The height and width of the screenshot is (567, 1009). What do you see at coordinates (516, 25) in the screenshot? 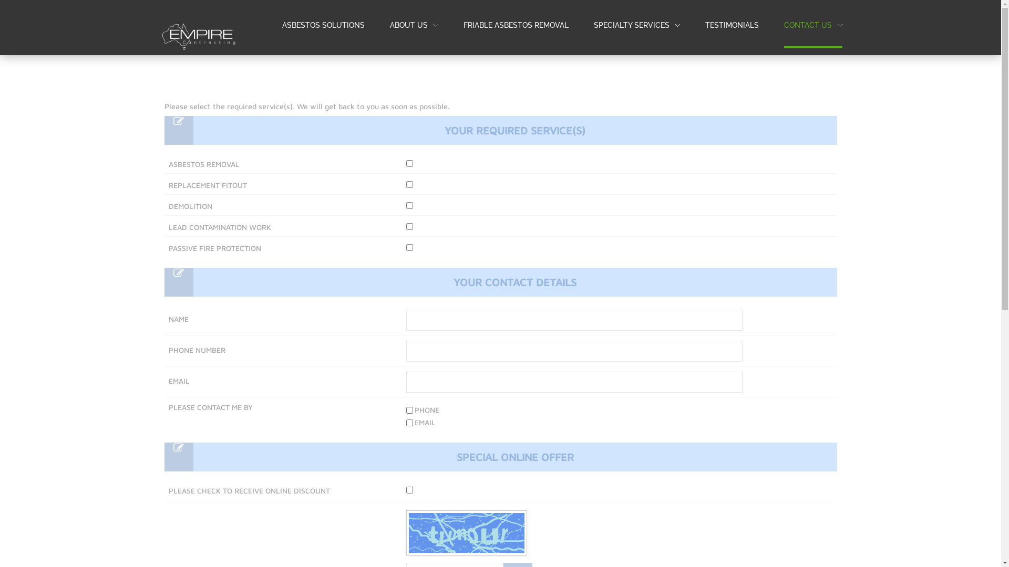
I see `FRIABLE ASBESTOS REMOVAL` at bounding box center [516, 25].